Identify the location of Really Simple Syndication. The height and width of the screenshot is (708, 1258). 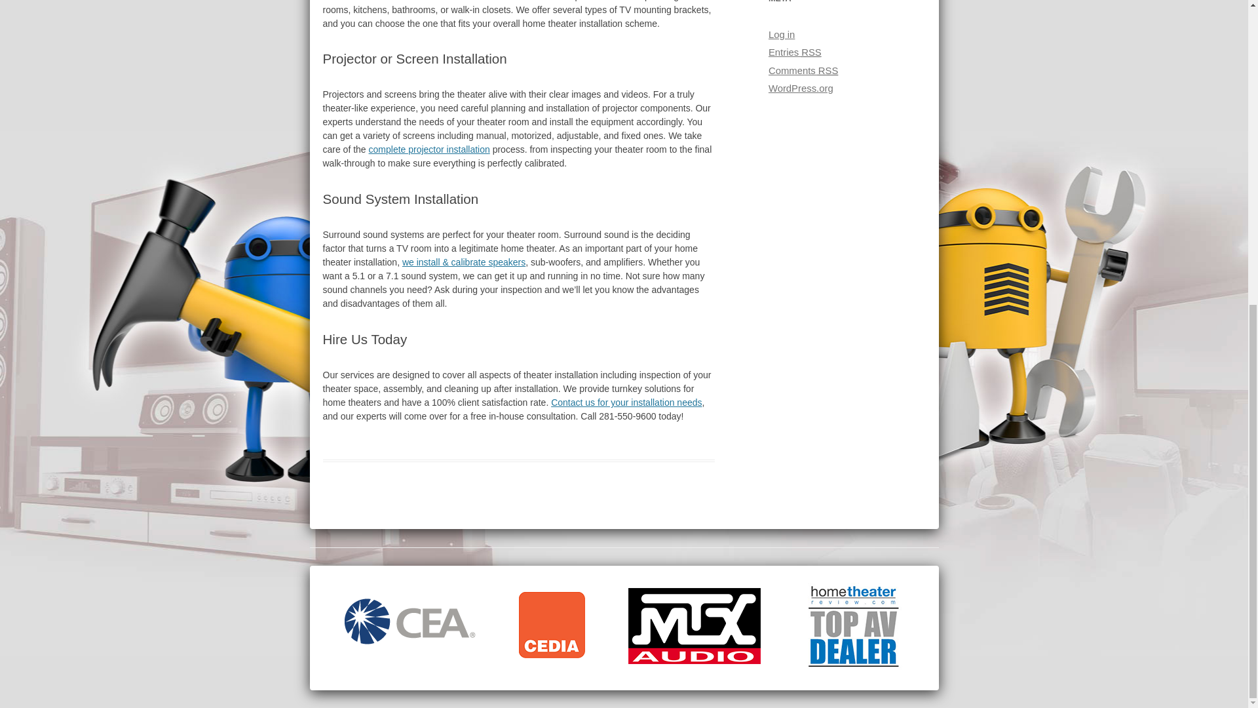
(828, 71).